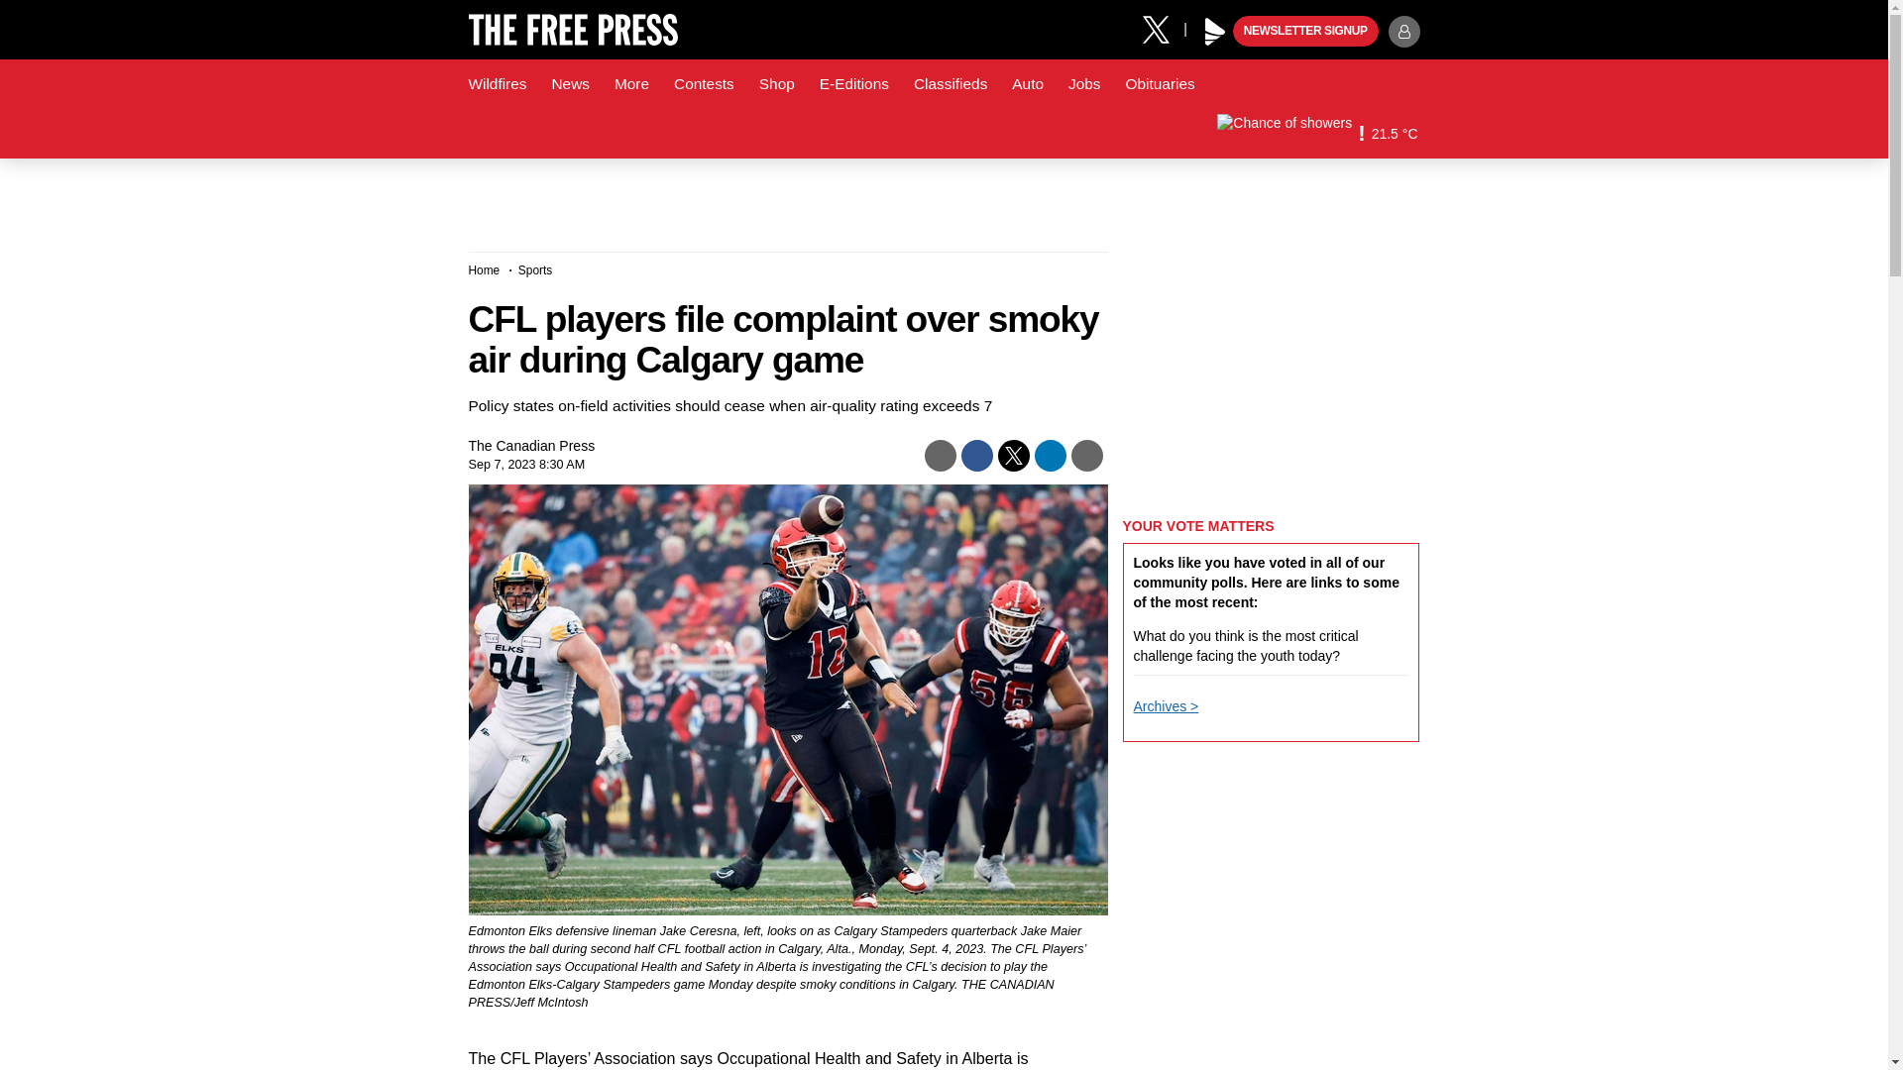 This screenshot has height=1070, width=1903. Describe the element at coordinates (1305, 32) in the screenshot. I see `NEWSLETTER SIGNUP` at that location.